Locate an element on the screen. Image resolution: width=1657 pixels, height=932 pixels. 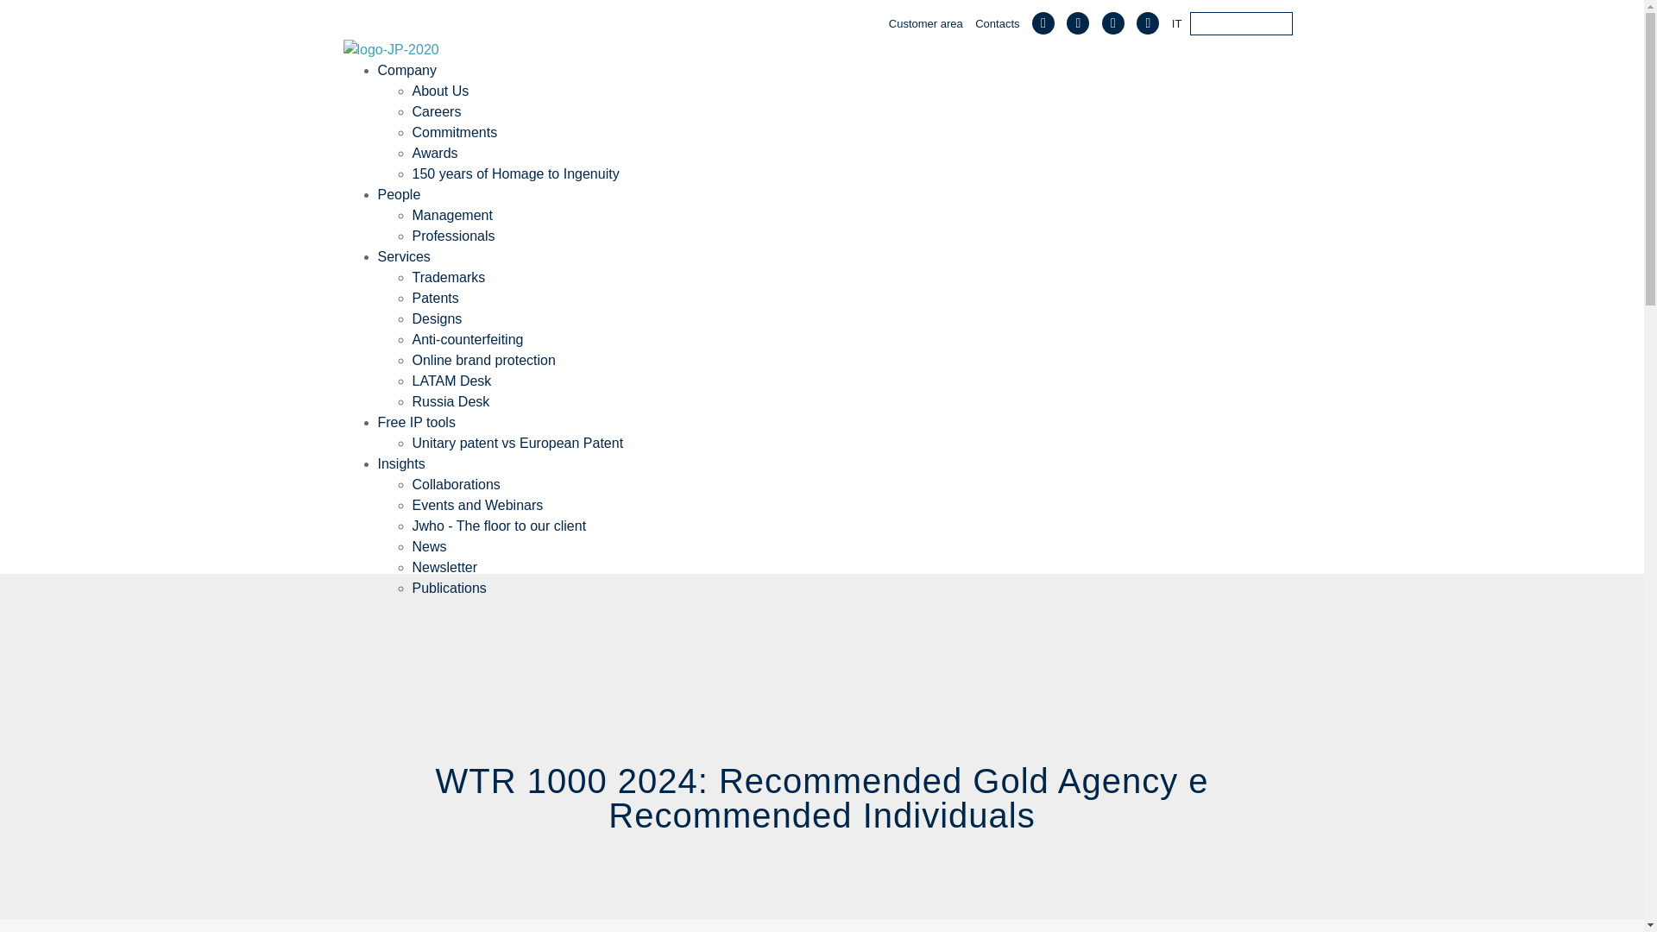
People is located at coordinates (399, 195).